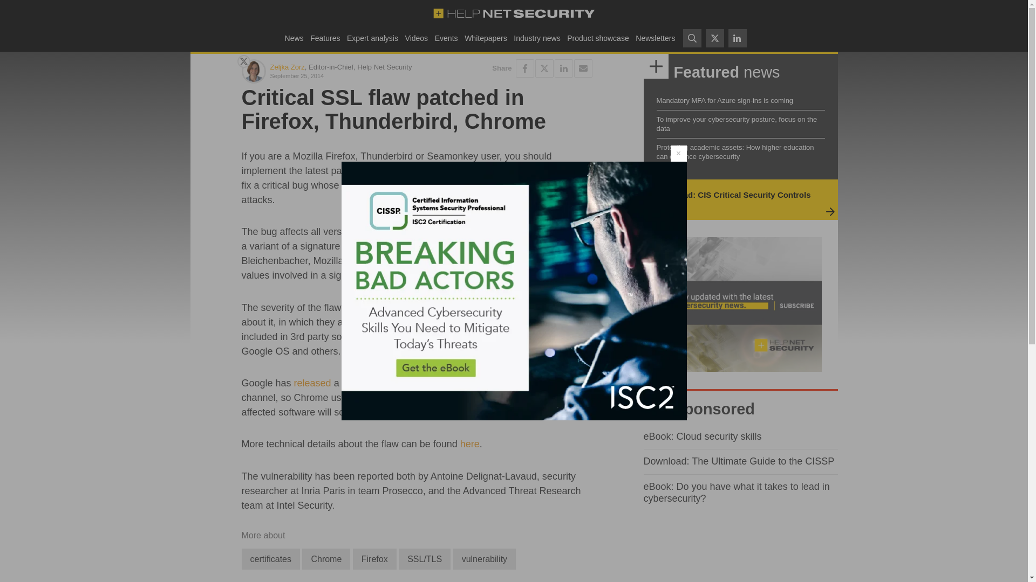 The height and width of the screenshot is (582, 1036). I want to click on Firefox, so click(374, 559).